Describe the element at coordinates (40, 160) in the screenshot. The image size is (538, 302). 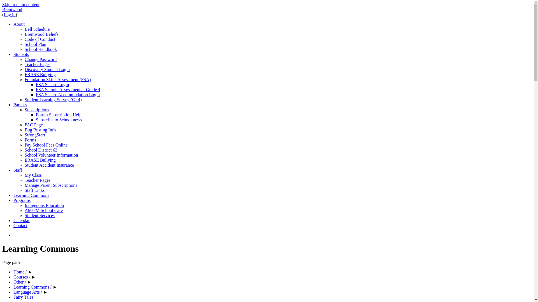
I see `ERASE Bullying` at that location.